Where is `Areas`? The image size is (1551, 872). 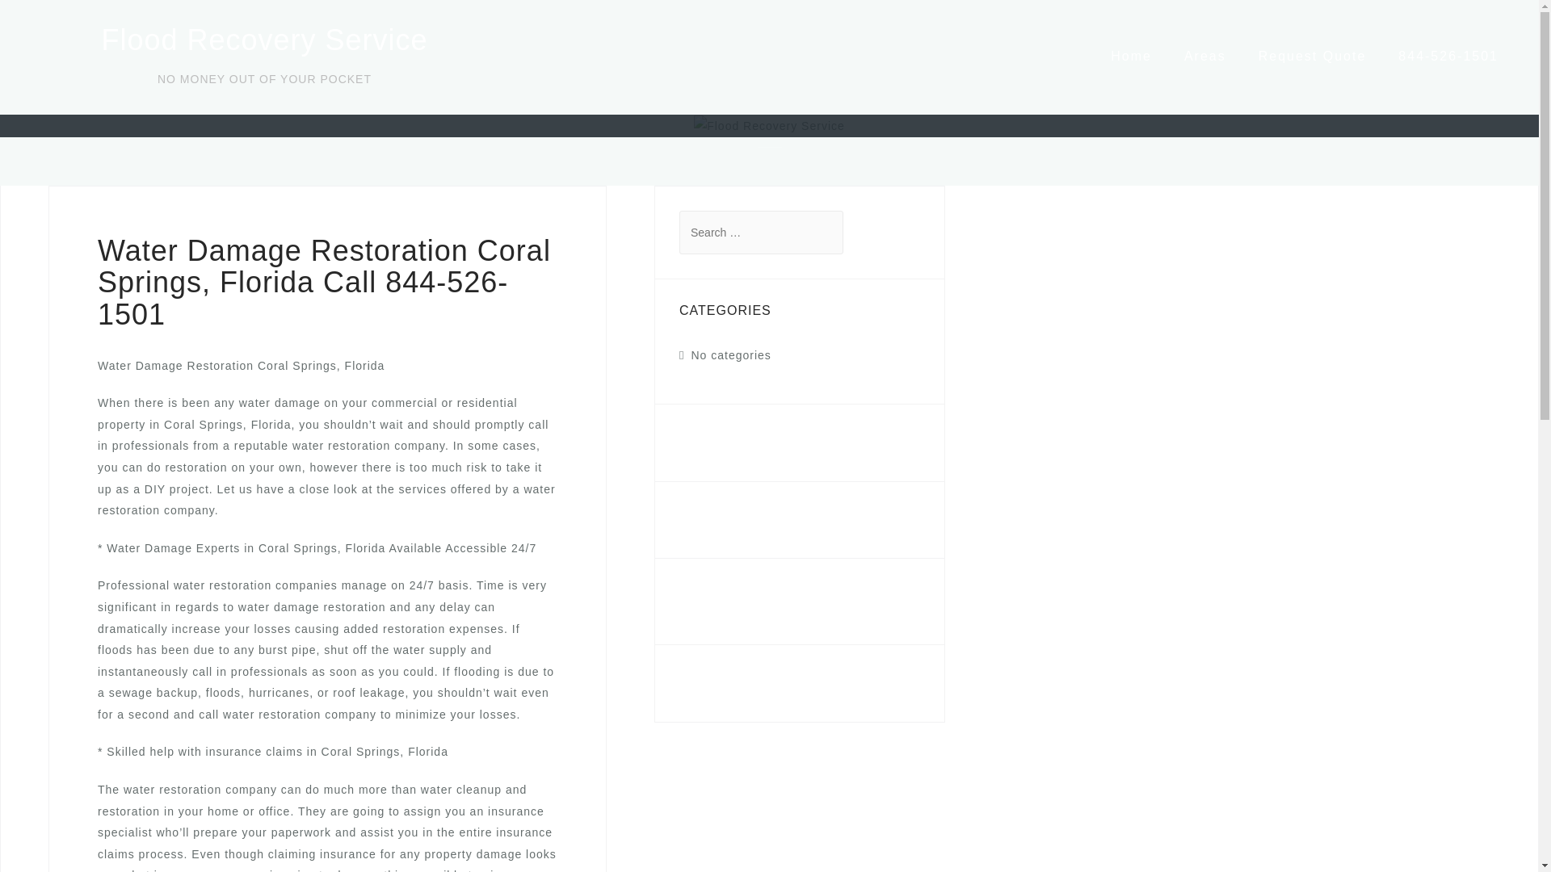
Areas is located at coordinates (1205, 56).